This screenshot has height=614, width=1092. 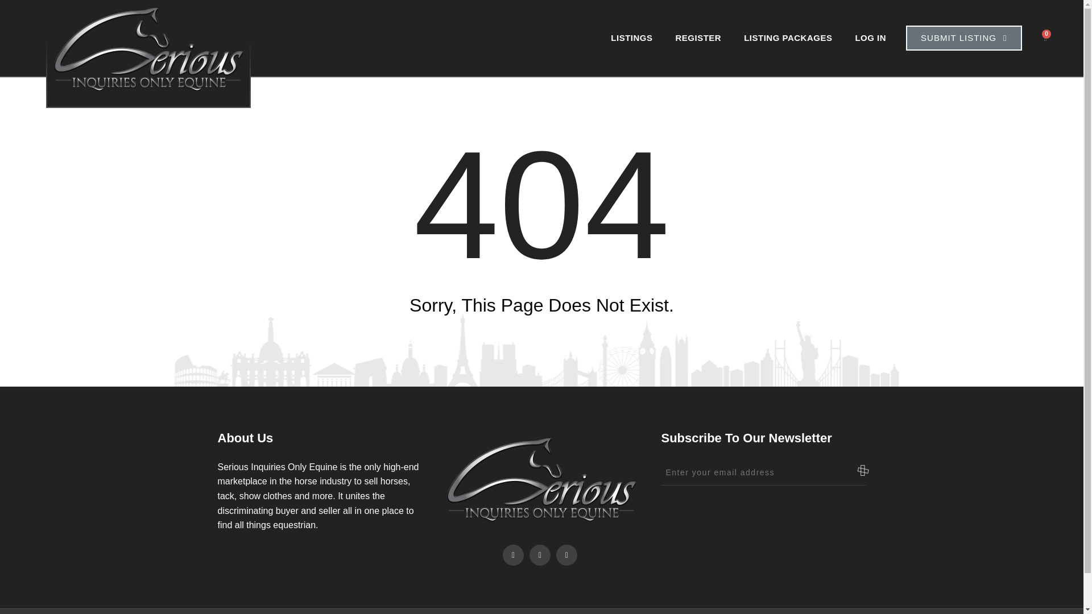 I want to click on LOG IN, so click(x=870, y=38).